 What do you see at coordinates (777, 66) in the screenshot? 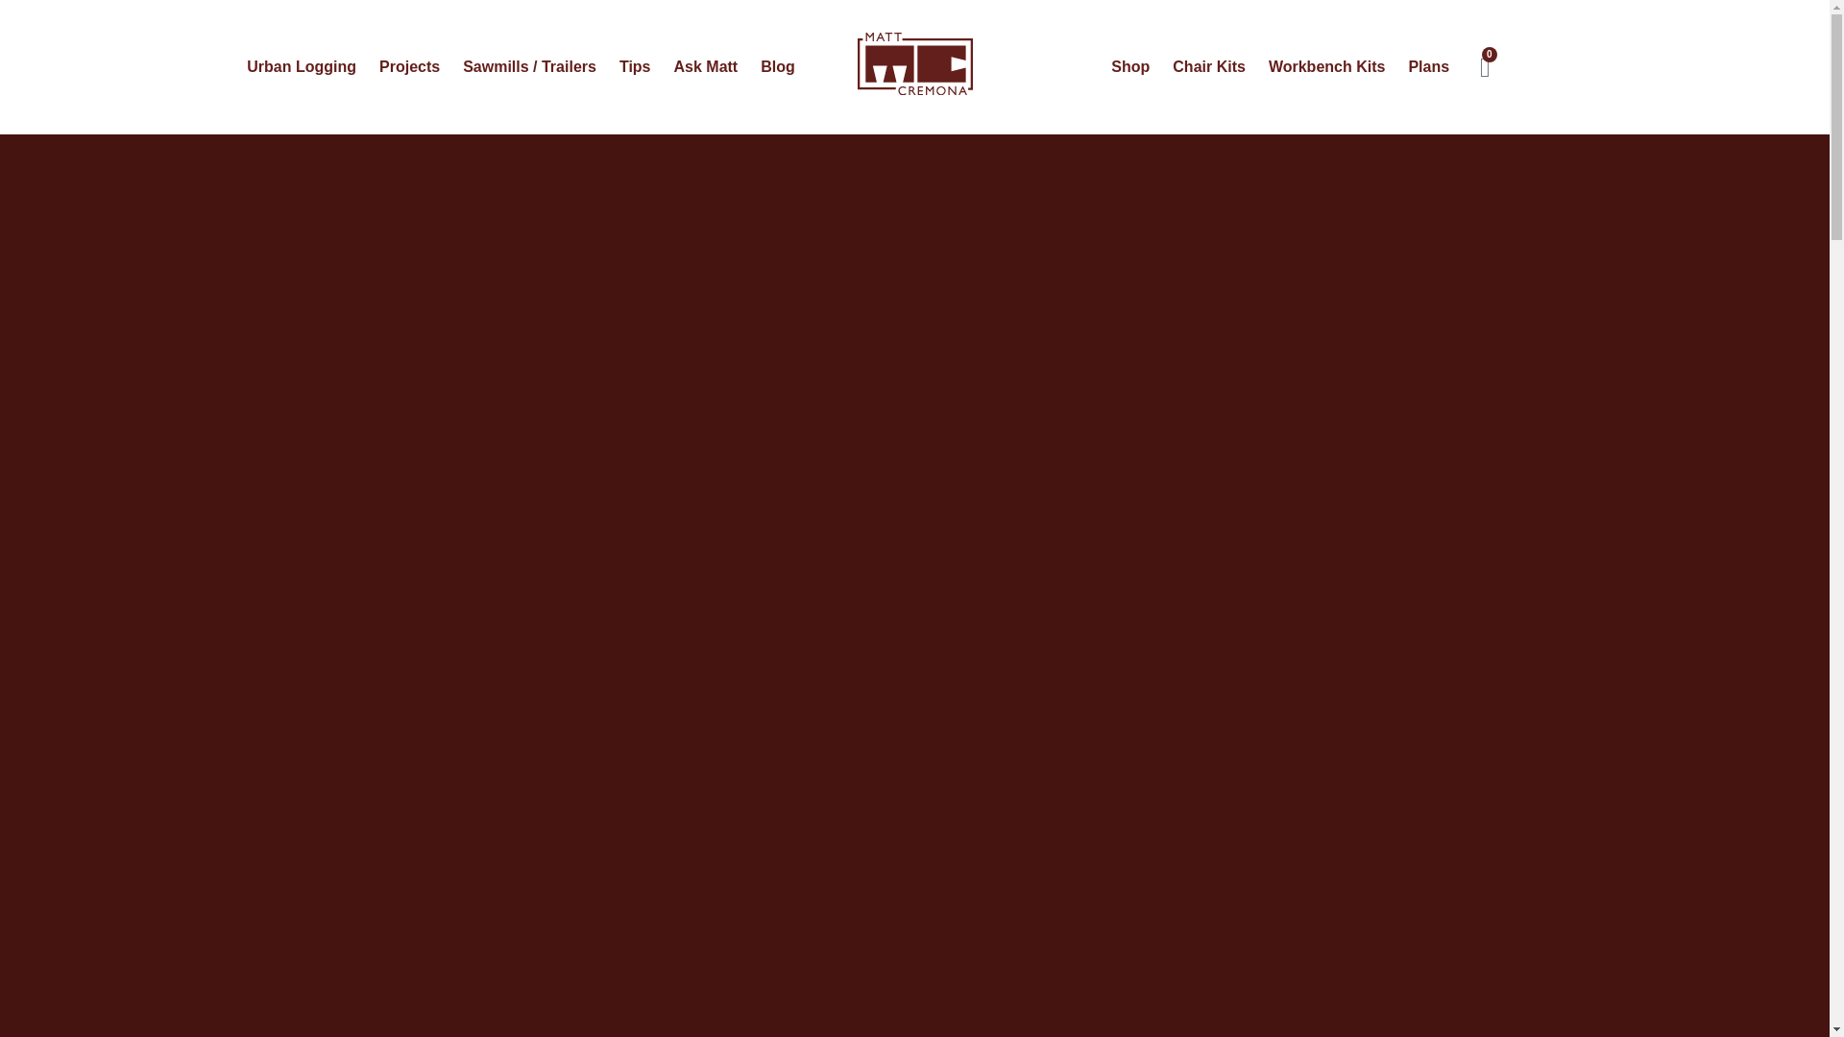
I see `Blog` at bounding box center [777, 66].